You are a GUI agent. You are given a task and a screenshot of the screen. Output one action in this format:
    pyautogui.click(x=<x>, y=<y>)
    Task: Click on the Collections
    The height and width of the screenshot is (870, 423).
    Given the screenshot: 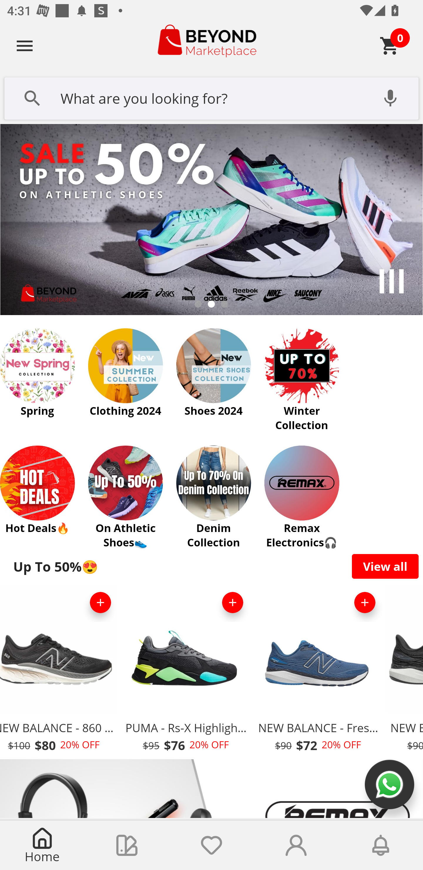 What is the action you would take?
    pyautogui.click(x=127, y=845)
    